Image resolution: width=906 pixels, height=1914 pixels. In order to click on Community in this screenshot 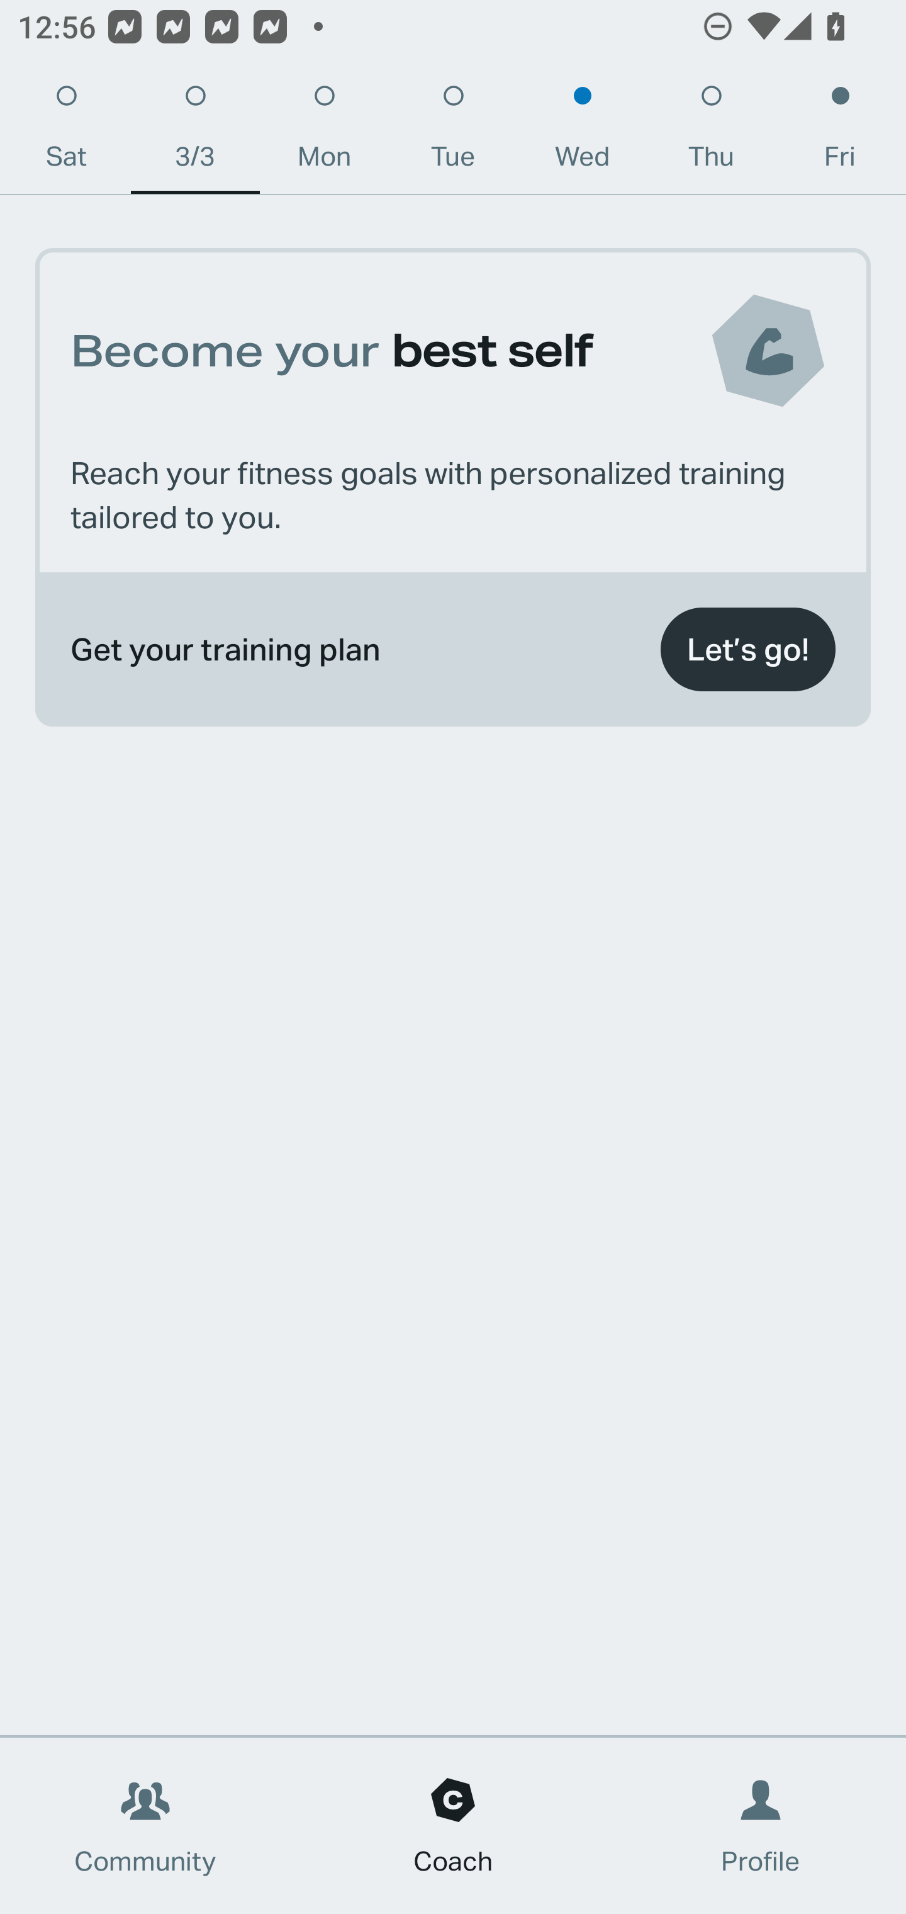, I will do `click(145, 1826)`.